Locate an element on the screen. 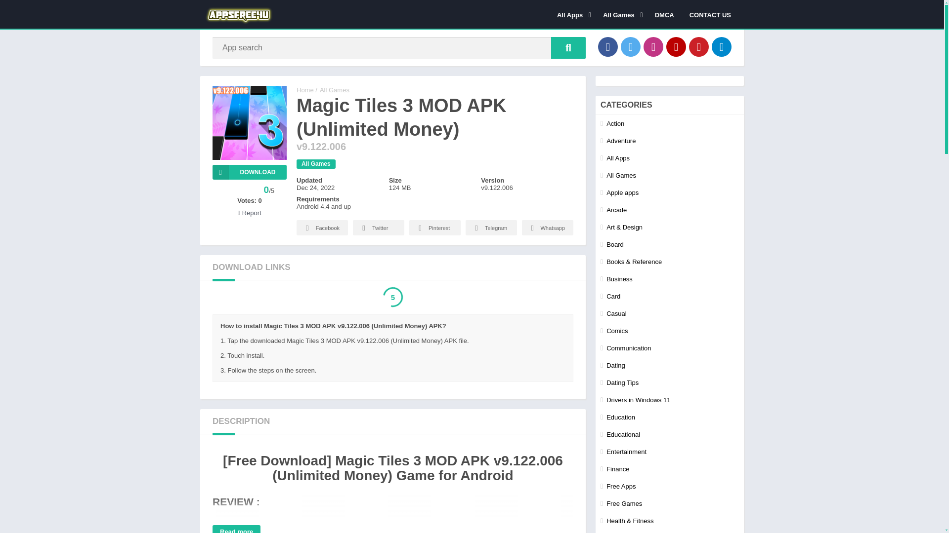 This screenshot has width=949, height=533. Home is located at coordinates (305, 90).